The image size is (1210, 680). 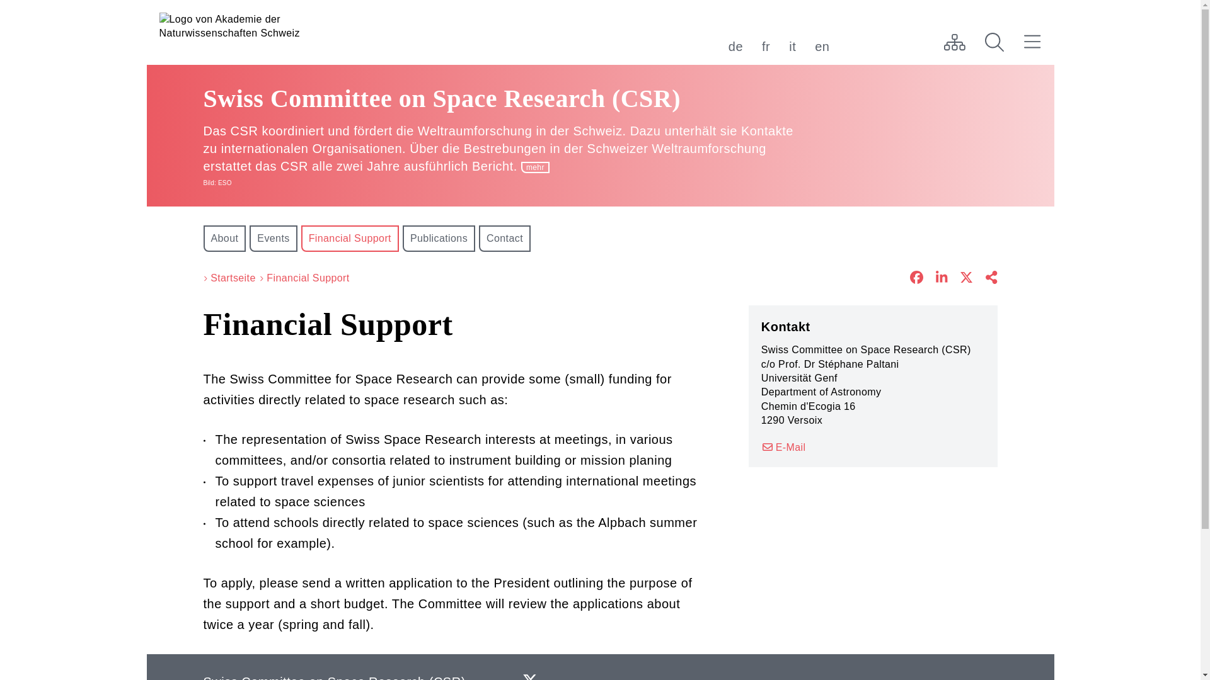 What do you see at coordinates (272, 238) in the screenshot?
I see `Events` at bounding box center [272, 238].